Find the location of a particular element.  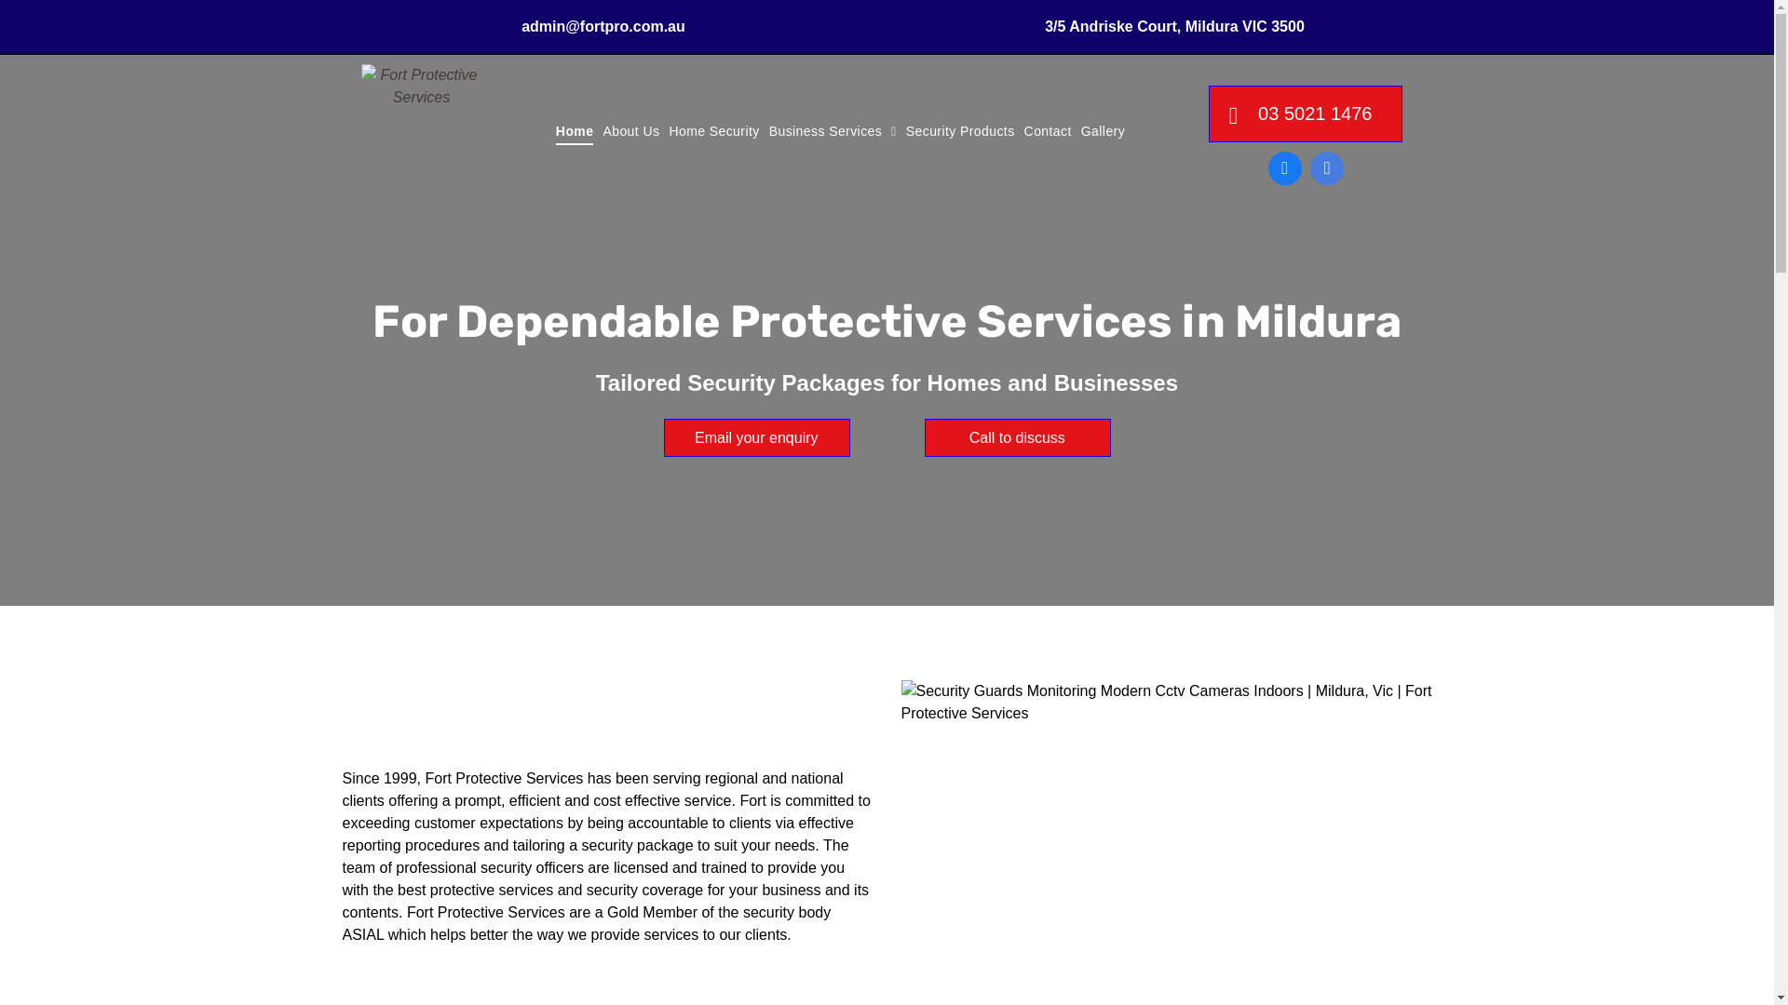

Home is located at coordinates (576, 132).